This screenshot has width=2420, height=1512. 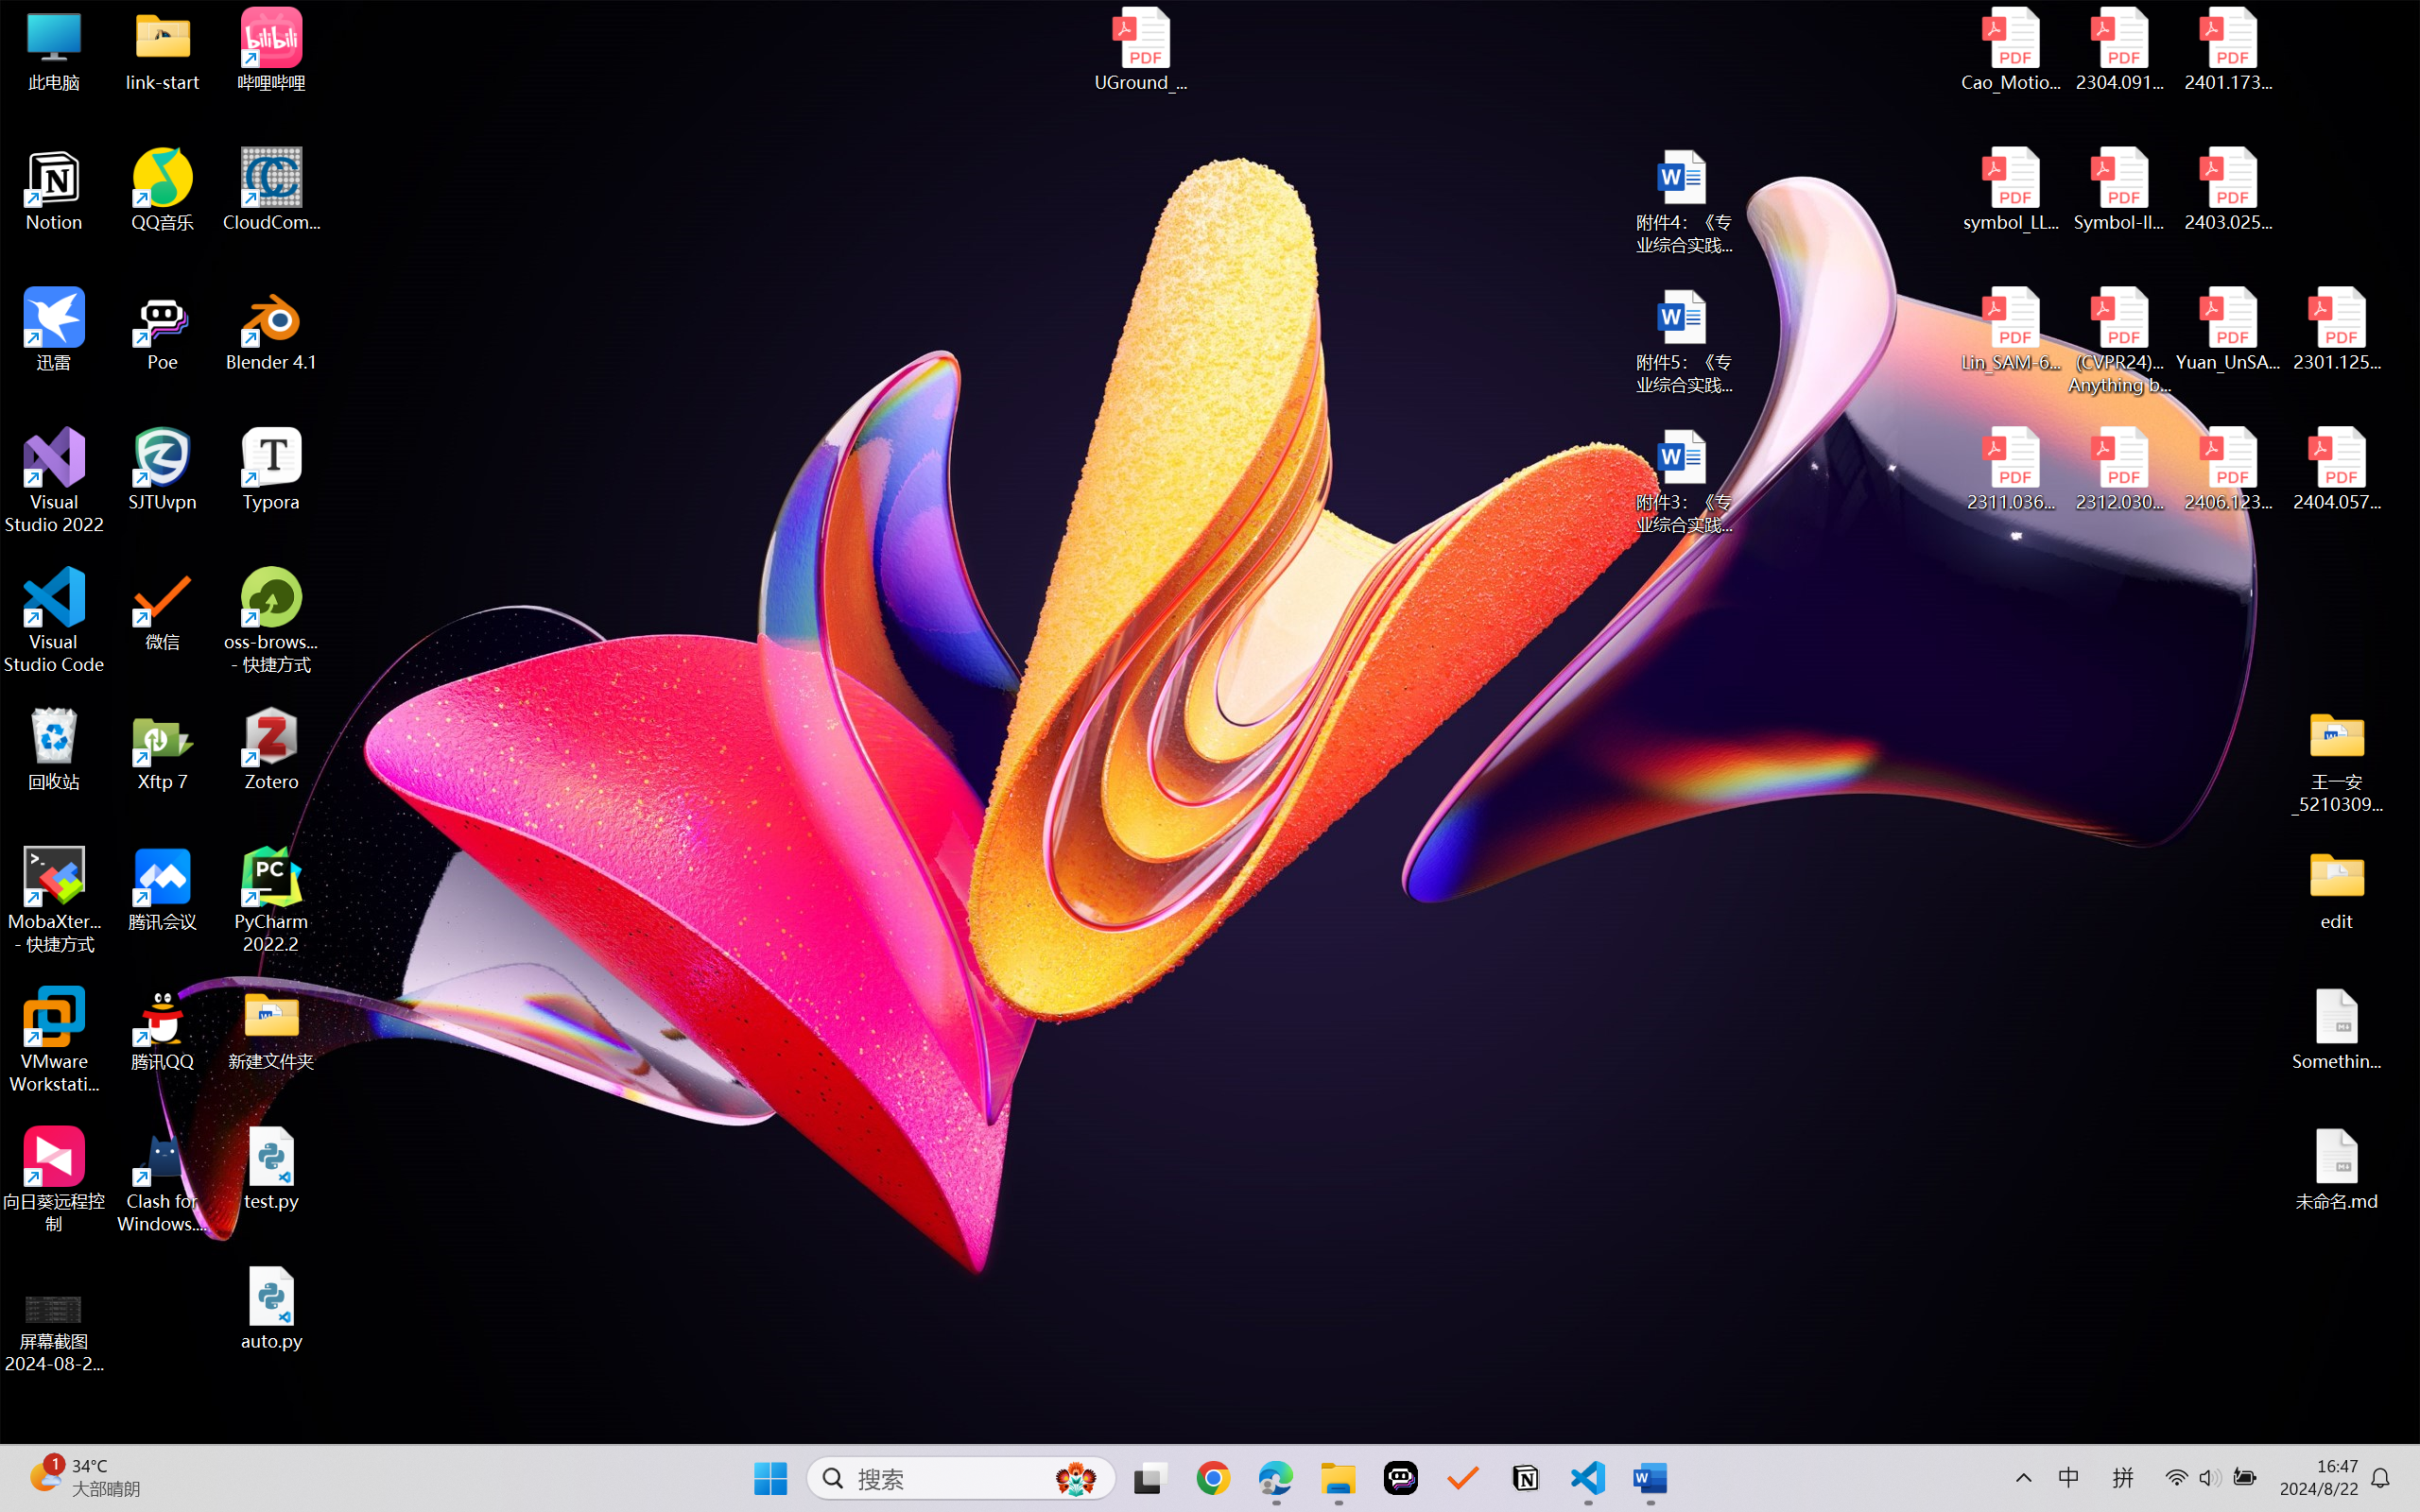 What do you see at coordinates (2012, 190) in the screenshot?
I see `symbol_LLM.pdf` at bounding box center [2012, 190].